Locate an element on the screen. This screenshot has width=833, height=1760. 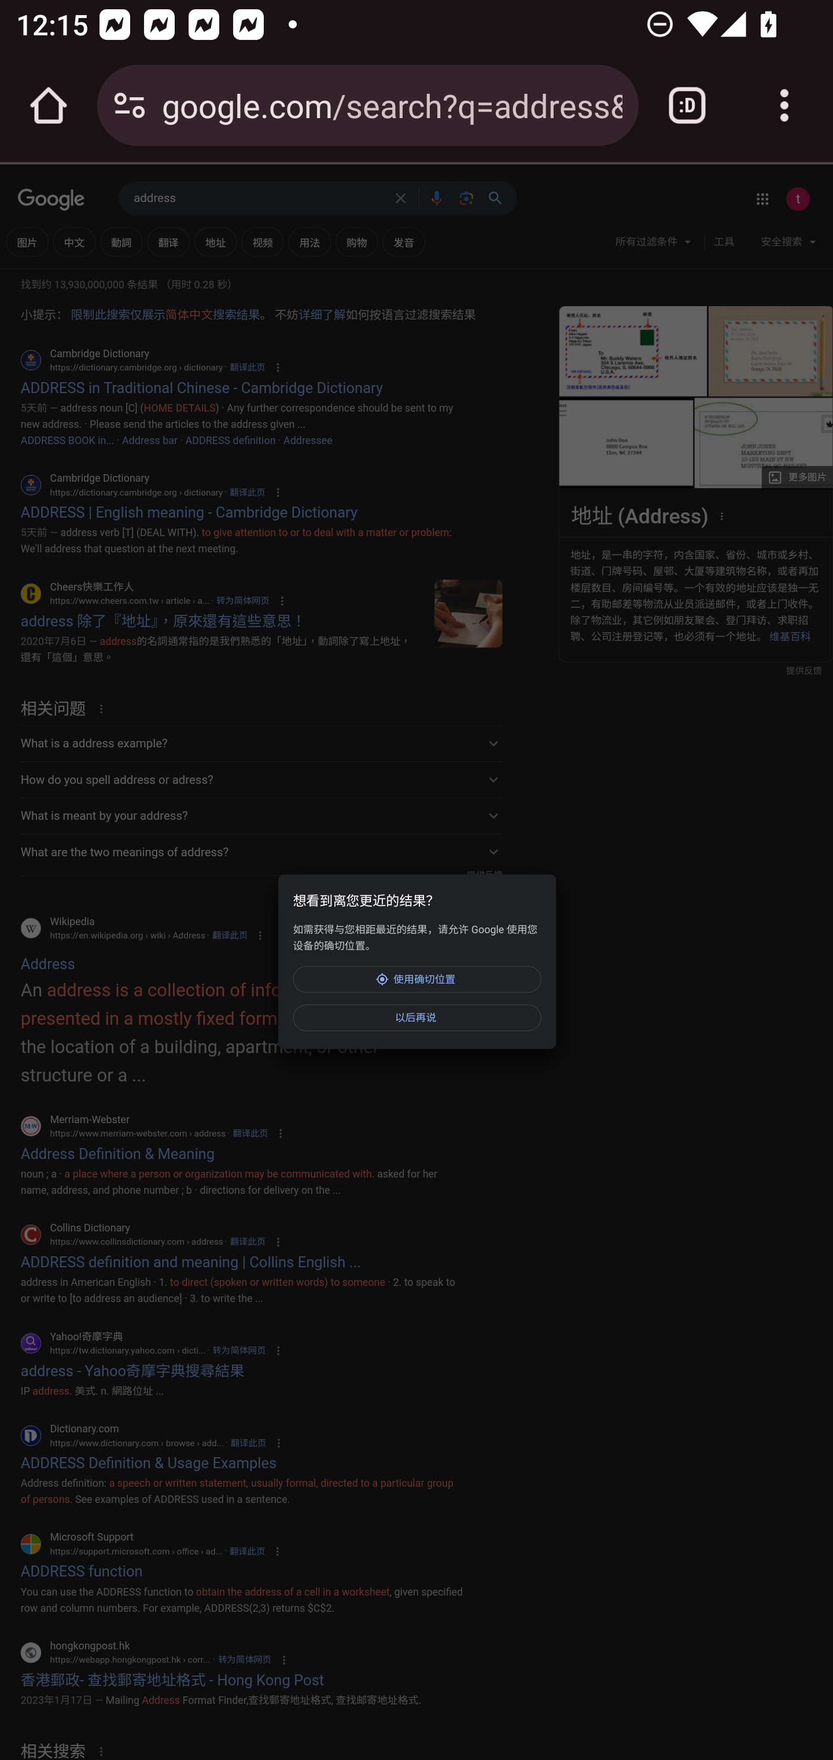
以后再说 is located at coordinates (417, 1017).